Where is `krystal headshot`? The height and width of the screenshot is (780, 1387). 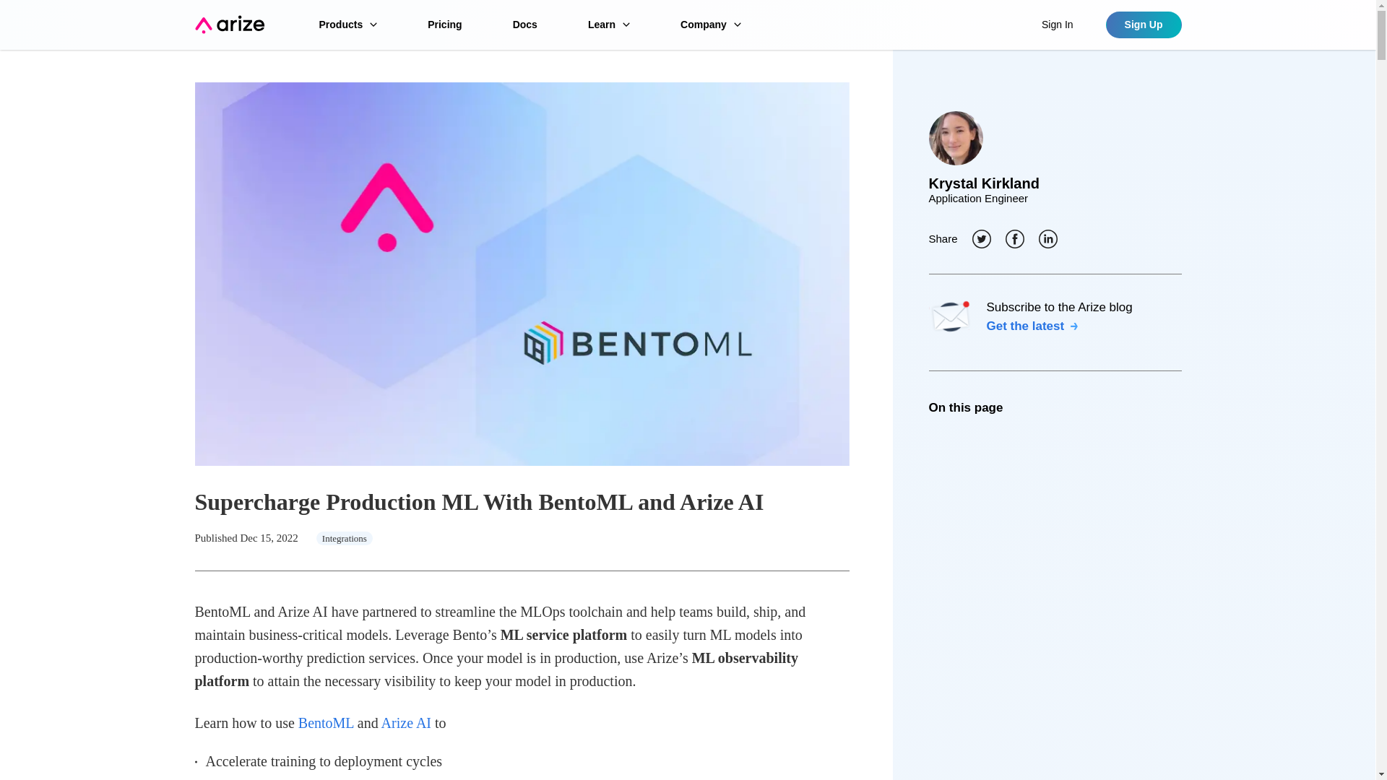
krystal headshot is located at coordinates (956, 138).